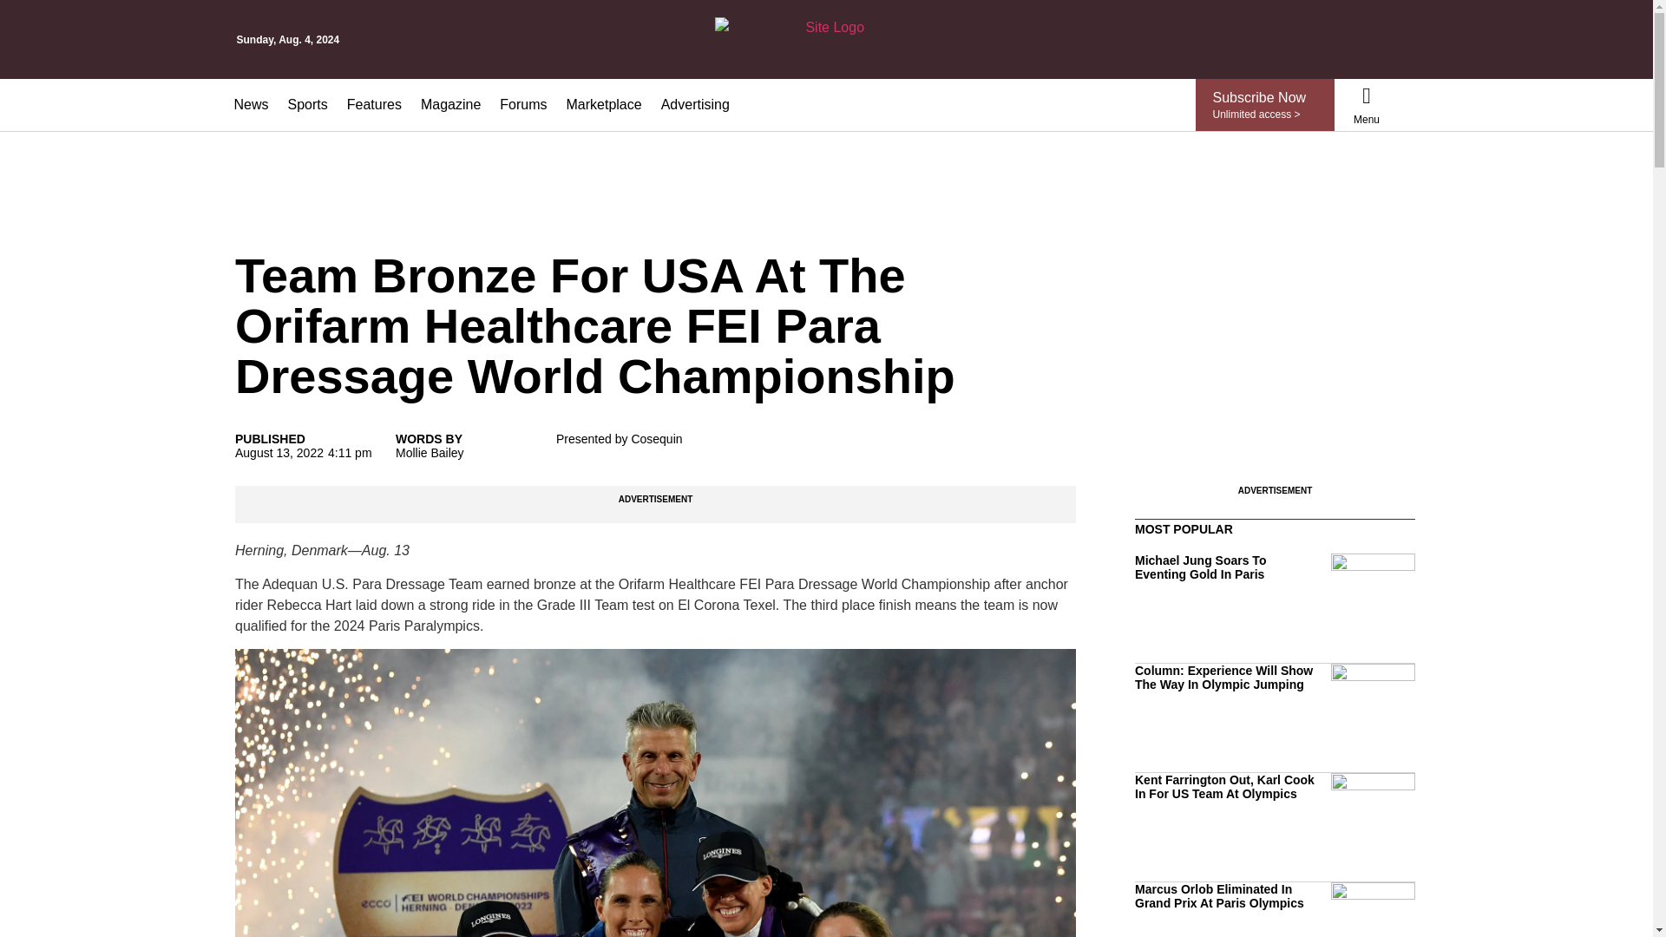 This screenshot has height=937, width=1666. What do you see at coordinates (250, 104) in the screenshot?
I see `News` at bounding box center [250, 104].